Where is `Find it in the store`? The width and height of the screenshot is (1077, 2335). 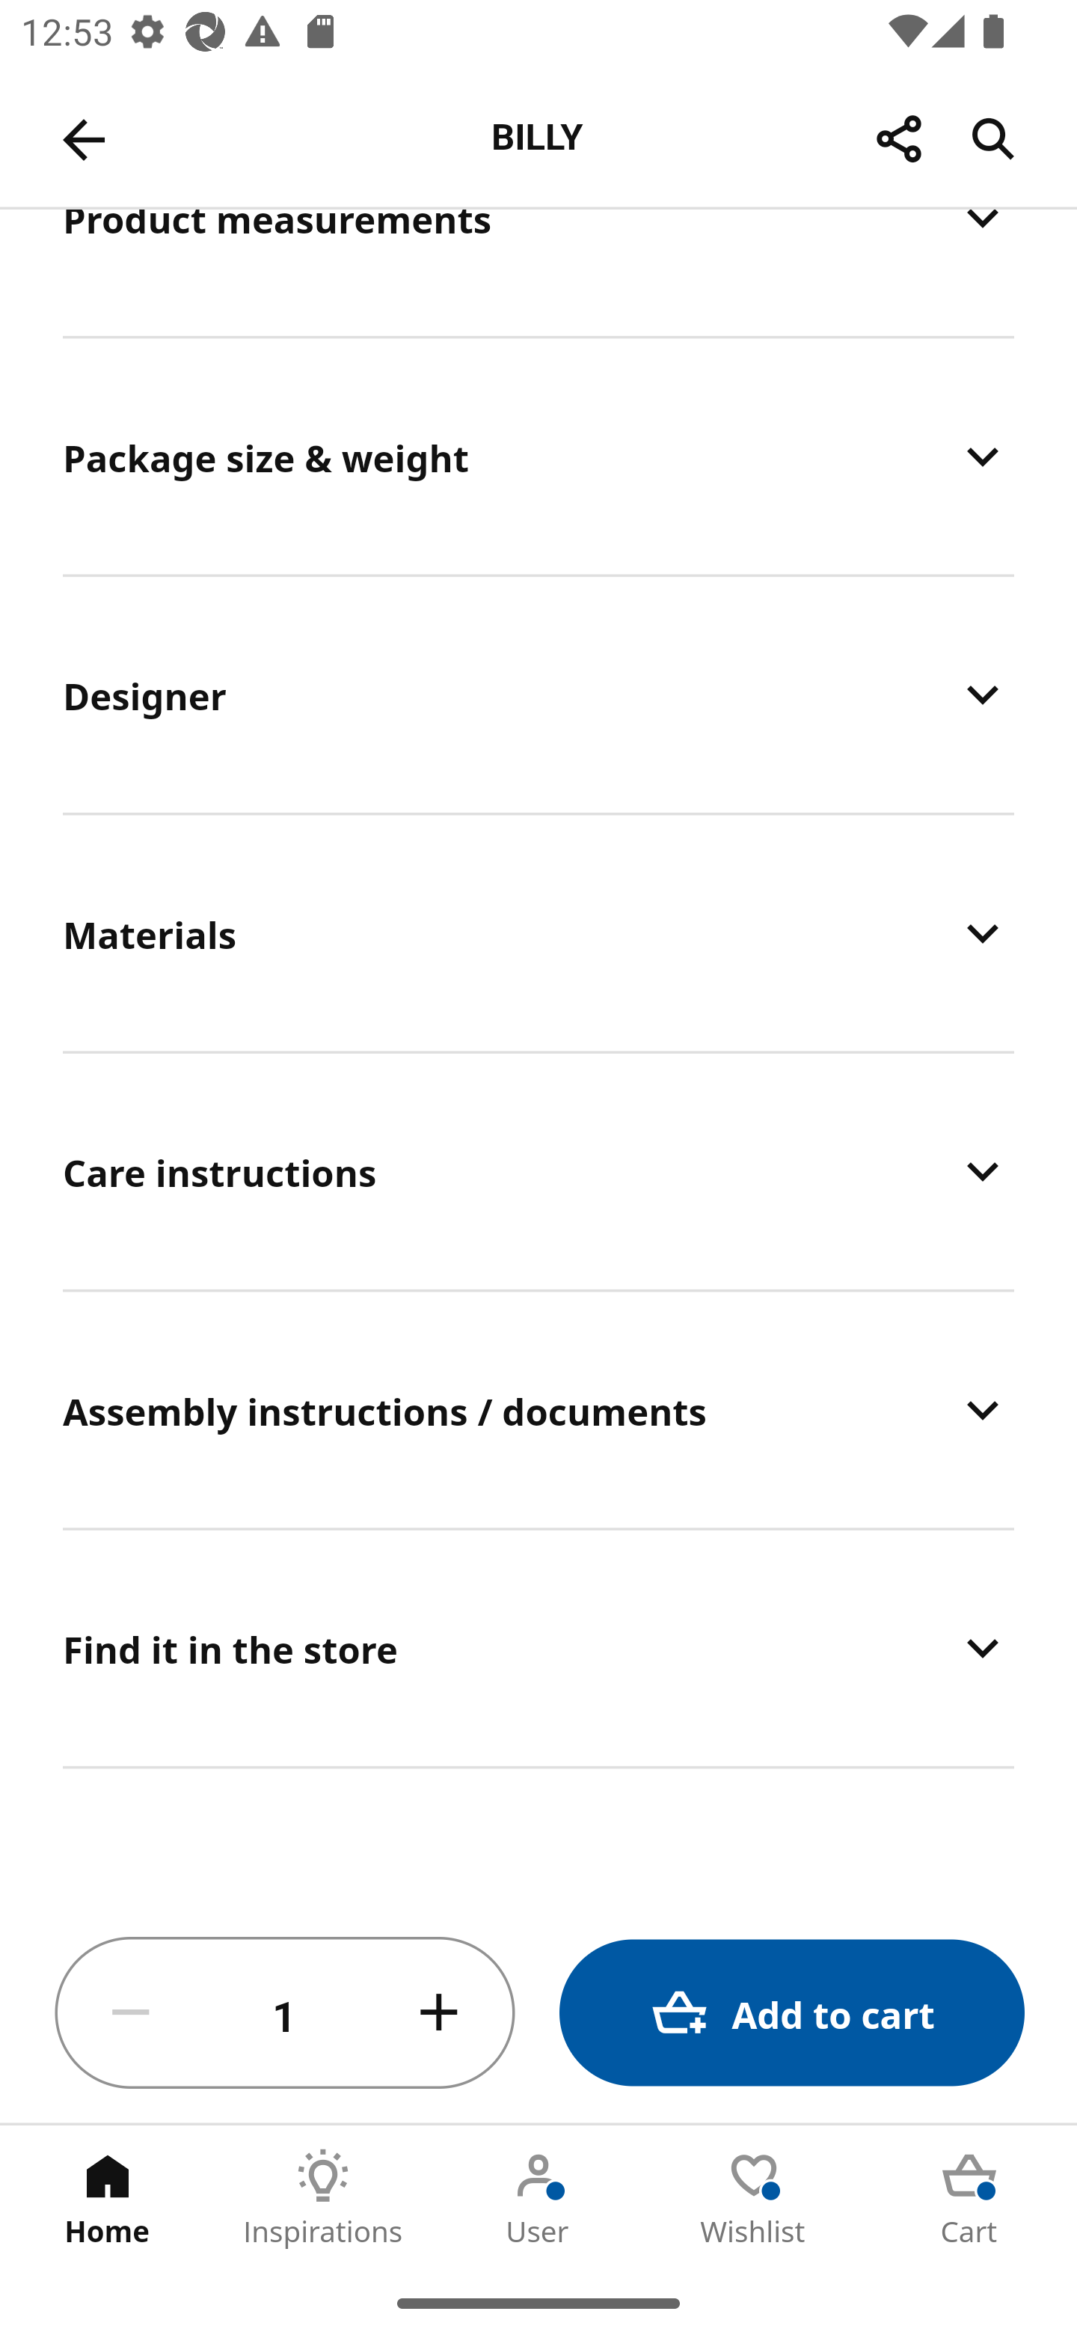
Find it in the store is located at coordinates (538, 1646).